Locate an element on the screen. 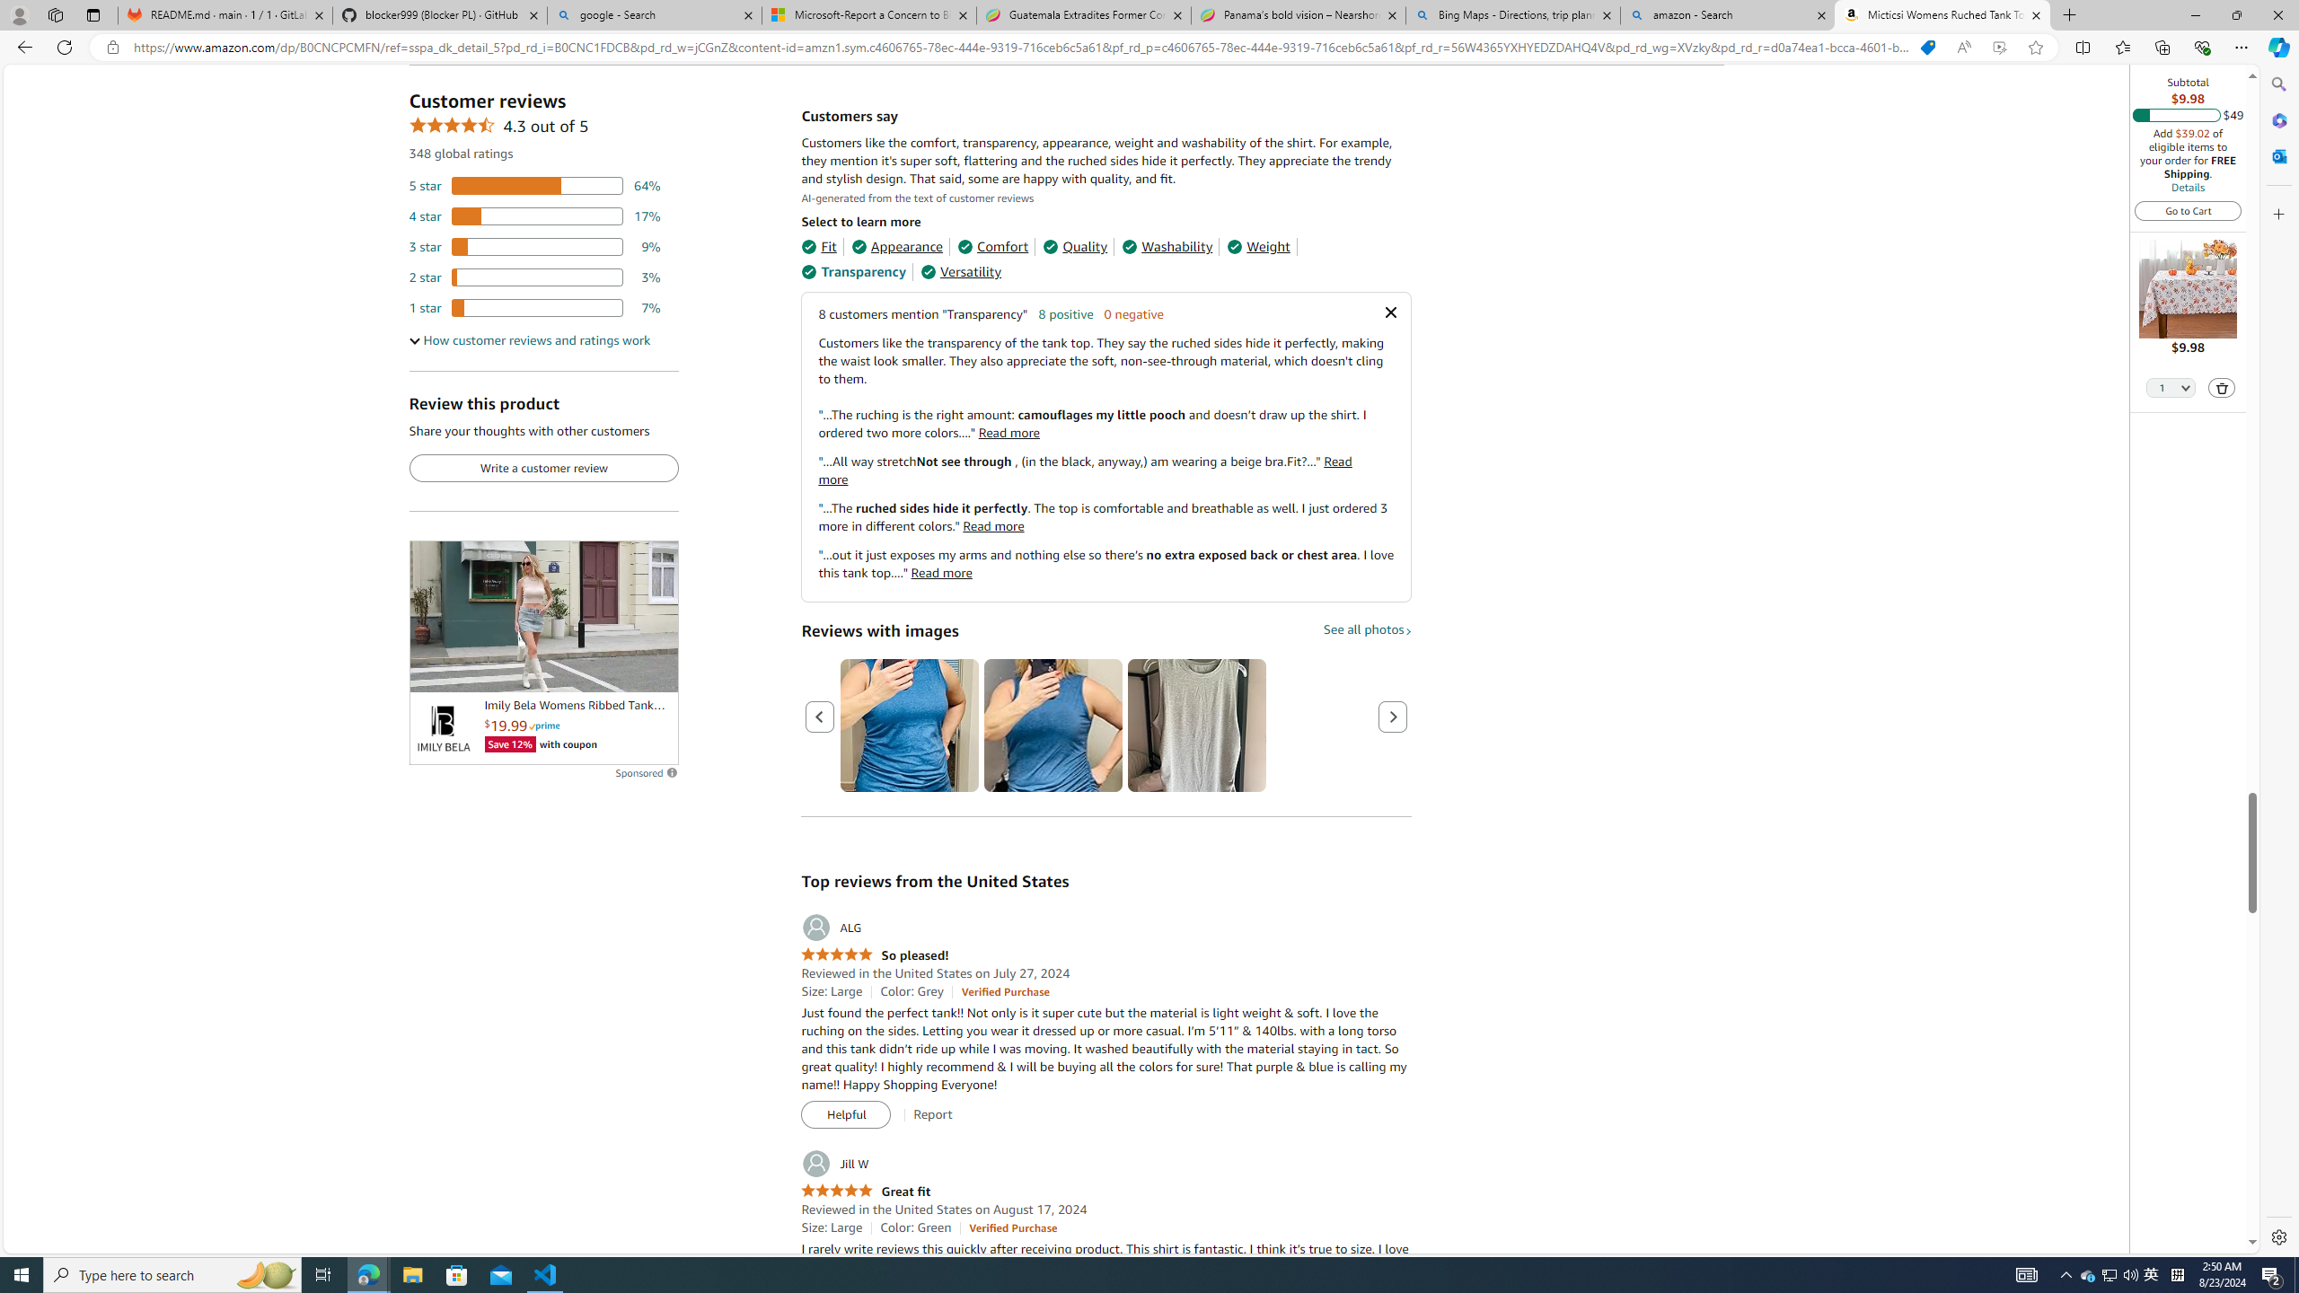 This screenshot has width=2299, height=1293. Transparency is located at coordinates (852, 271).